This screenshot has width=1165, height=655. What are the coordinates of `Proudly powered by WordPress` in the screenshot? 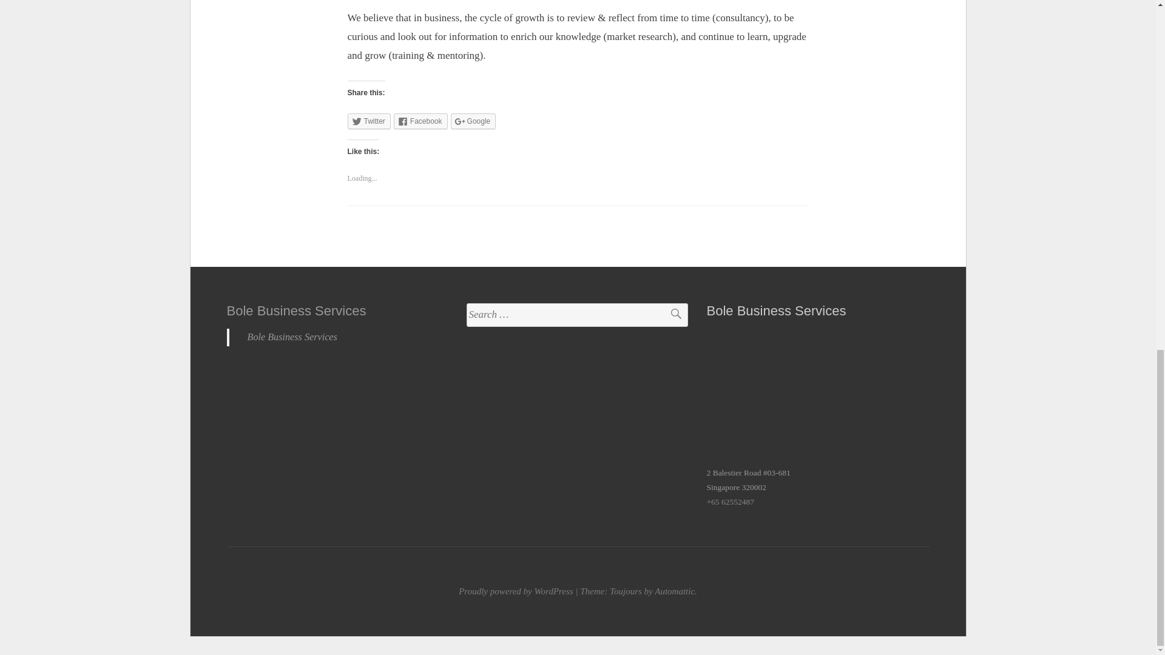 It's located at (516, 591).